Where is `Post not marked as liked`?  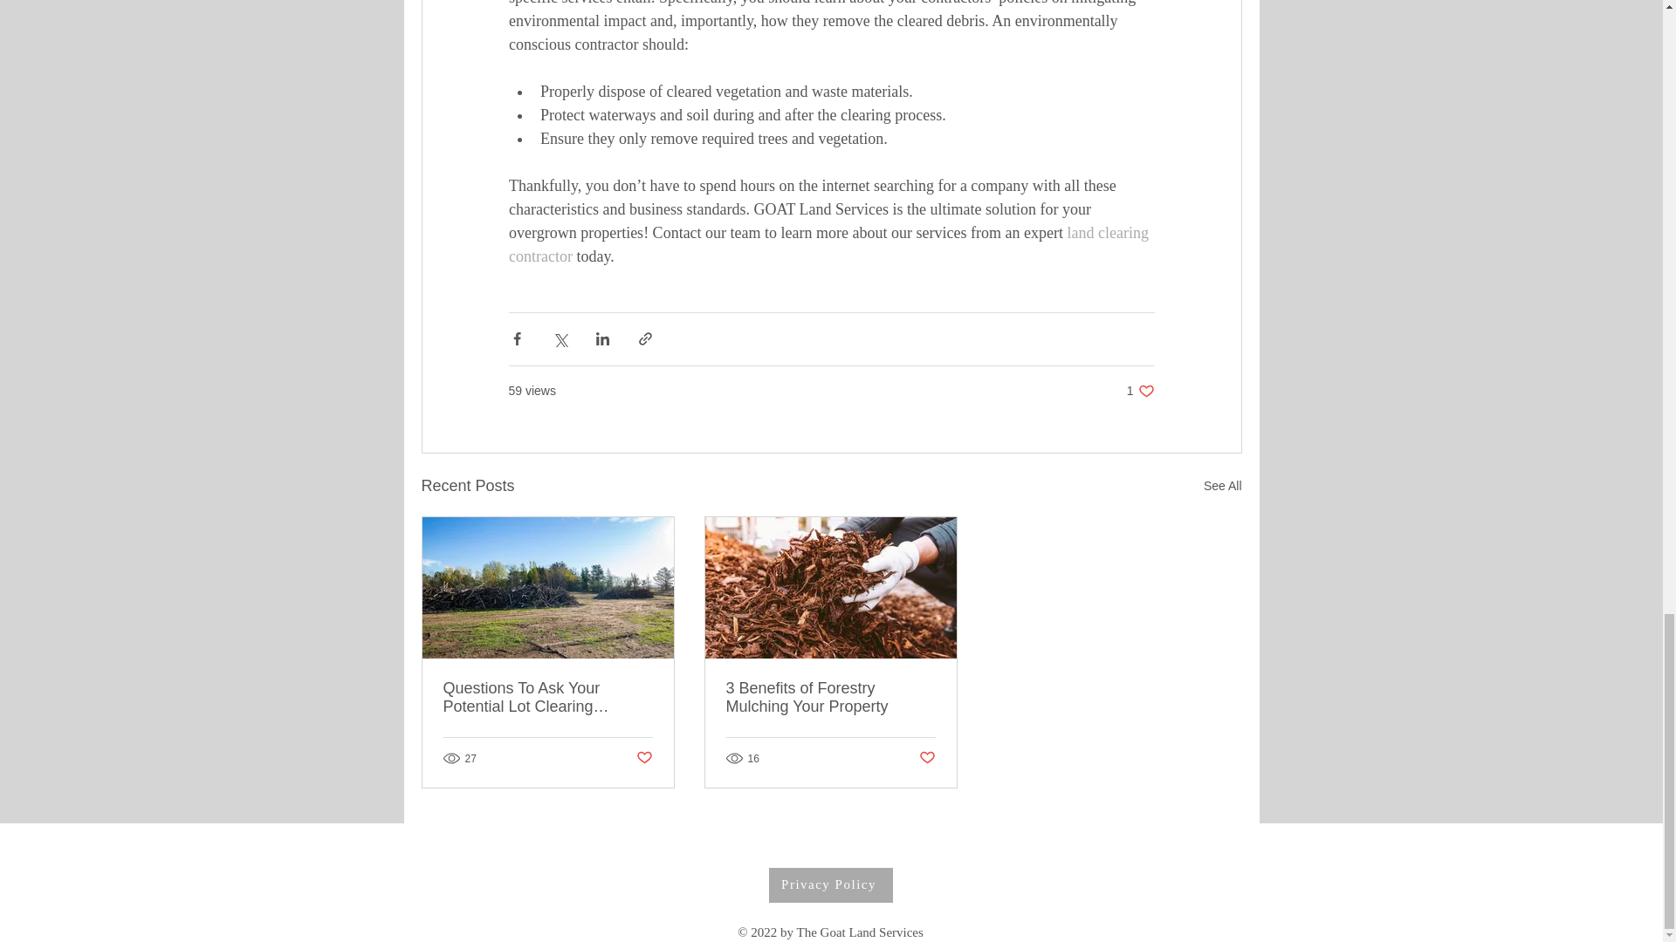 Post not marked as liked is located at coordinates (1140, 391).